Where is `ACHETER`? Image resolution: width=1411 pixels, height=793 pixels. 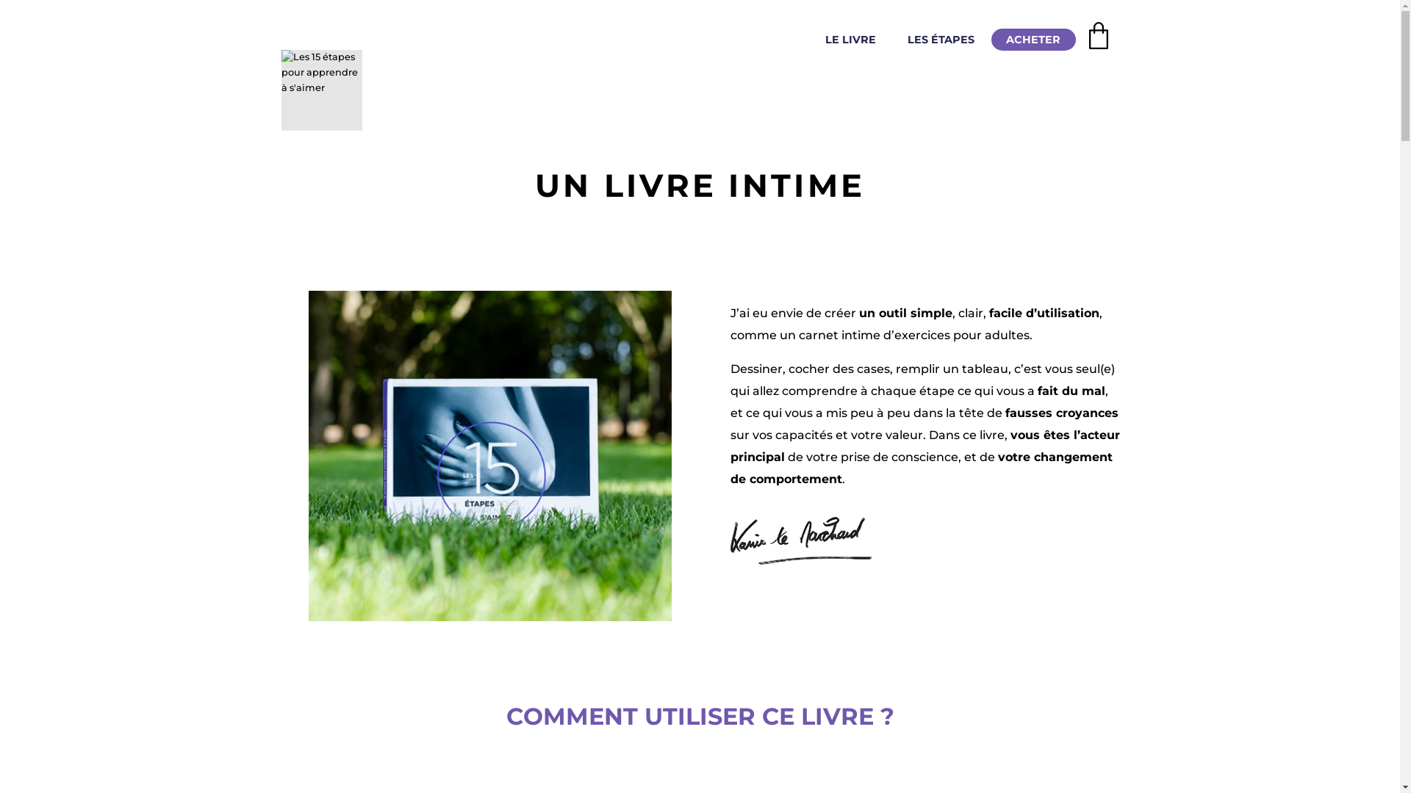
ACHETER is located at coordinates (1033, 40).